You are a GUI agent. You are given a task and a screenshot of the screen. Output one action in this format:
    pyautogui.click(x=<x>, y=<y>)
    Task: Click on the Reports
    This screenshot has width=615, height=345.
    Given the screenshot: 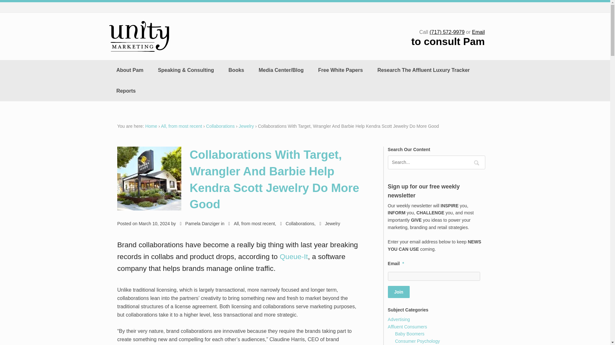 What is the action you would take?
    pyautogui.click(x=126, y=91)
    